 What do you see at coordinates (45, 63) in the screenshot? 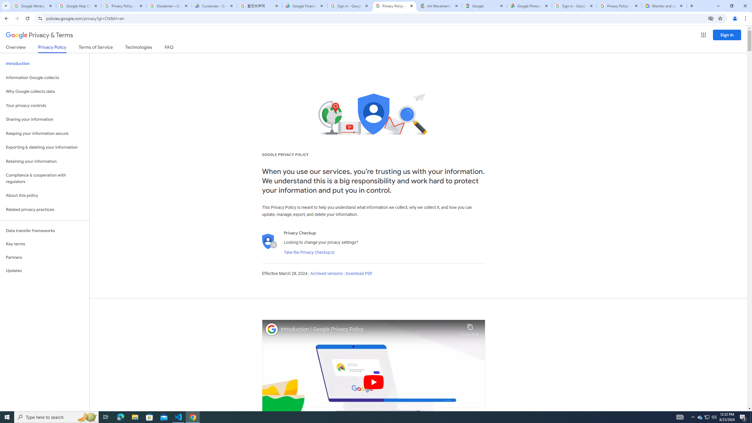
I see `Introduction` at bounding box center [45, 63].